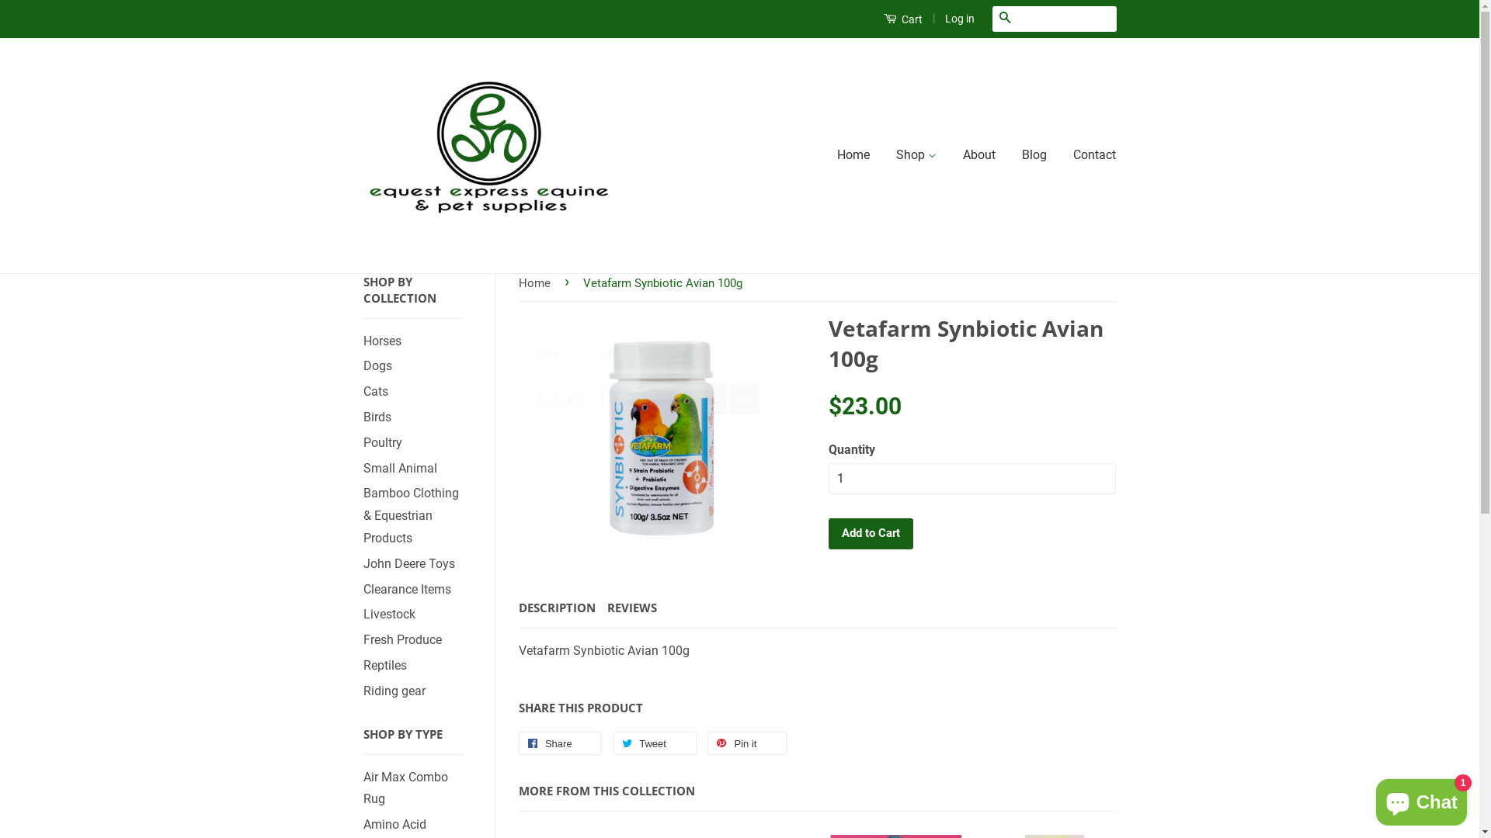  I want to click on Small Animal, so click(401, 468).